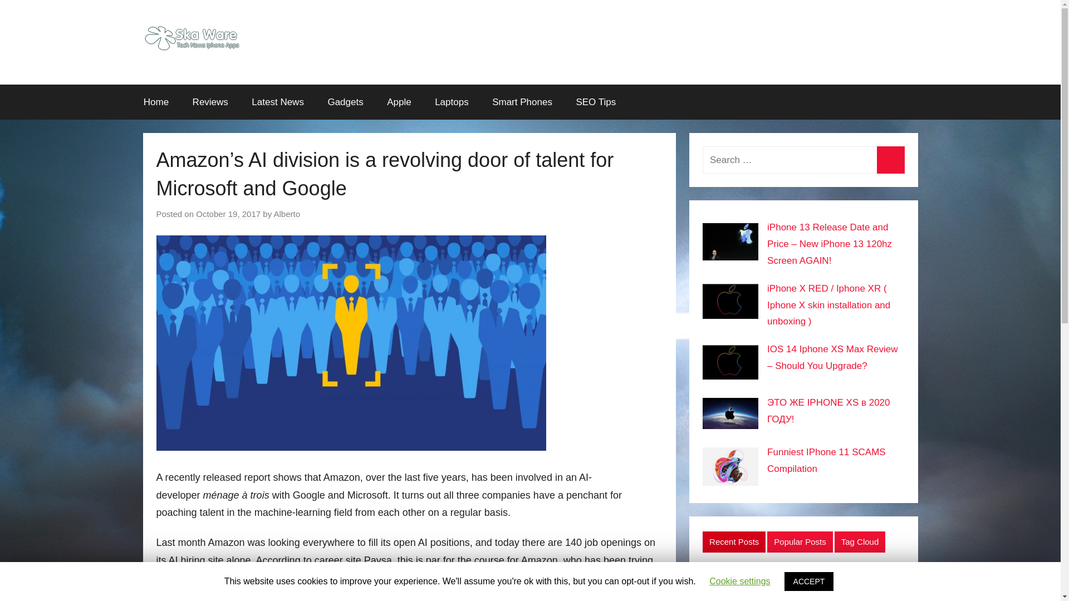 The image size is (1069, 601). Describe the element at coordinates (156, 102) in the screenshot. I see `Home` at that location.